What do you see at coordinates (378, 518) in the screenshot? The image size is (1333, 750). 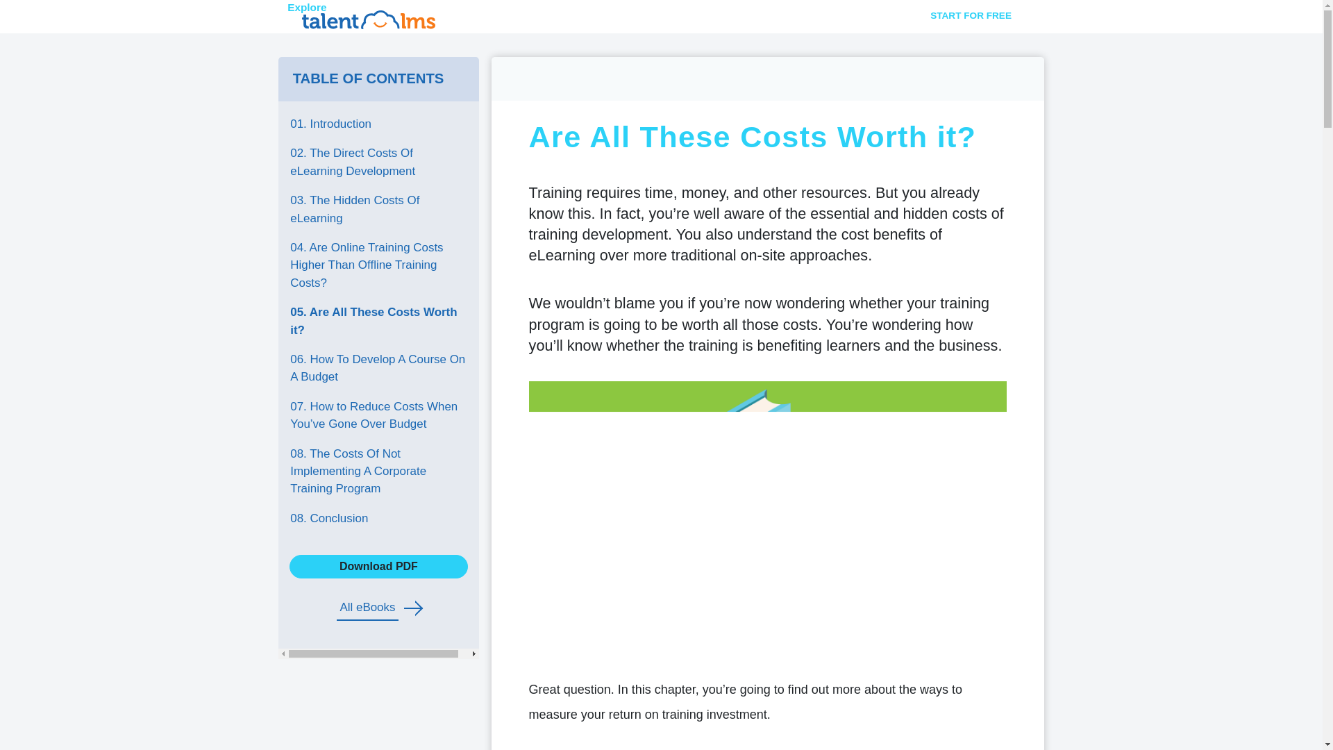 I see `08. Conclusion` at bounding box center [378, 518].